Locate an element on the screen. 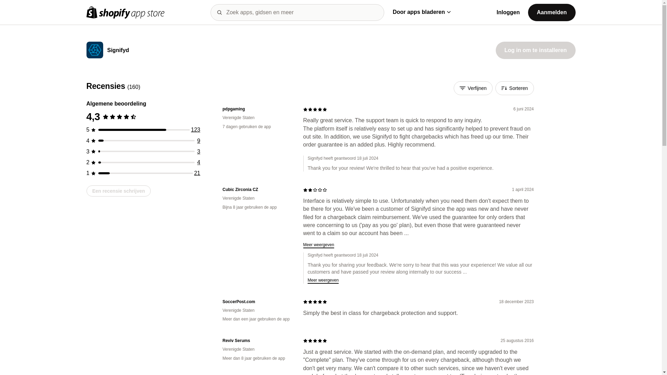 This screenshot has height=375, width=667. Inloggen is located at coordinates (509, 12).